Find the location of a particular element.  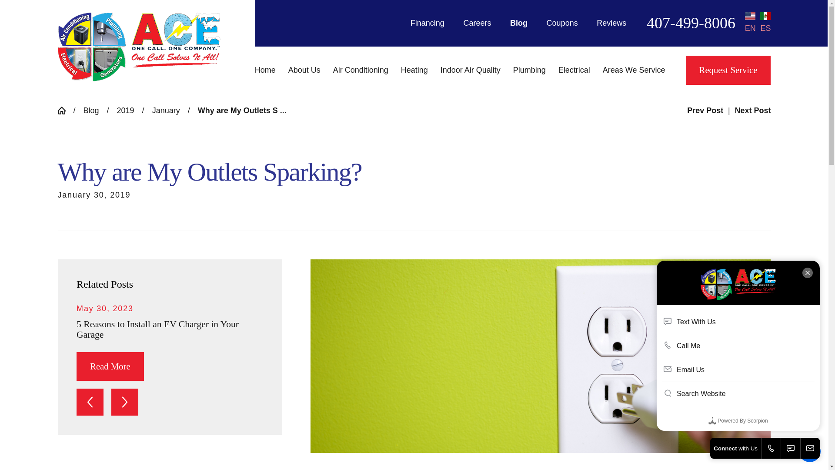

View previous item is located at coordinates (90, 402).